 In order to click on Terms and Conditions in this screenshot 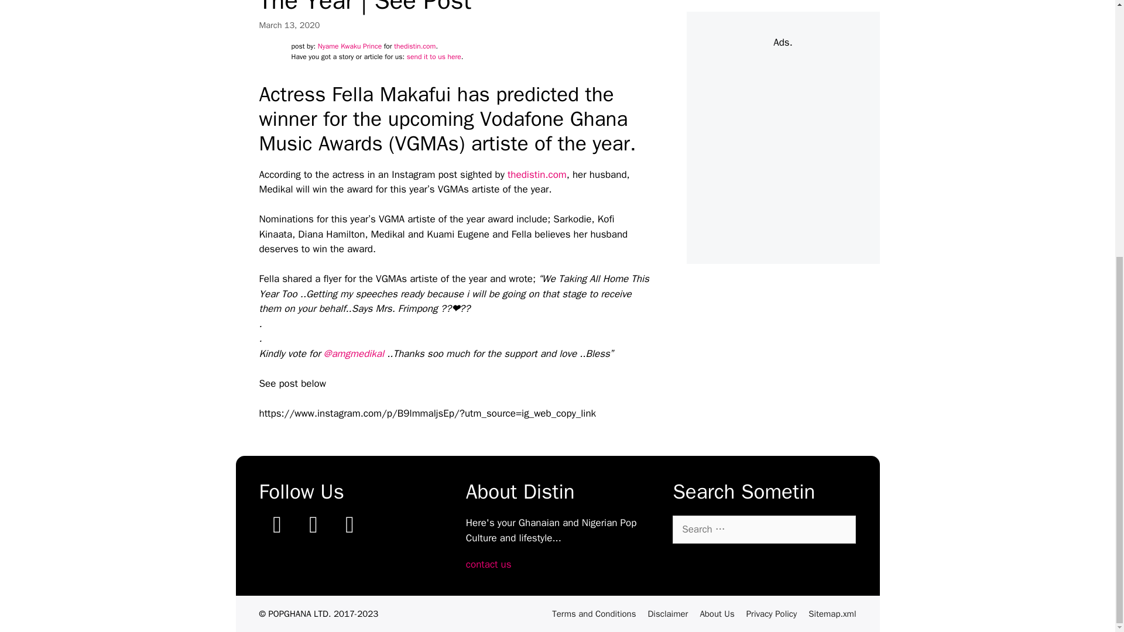, I will do `click(594, 614)`.